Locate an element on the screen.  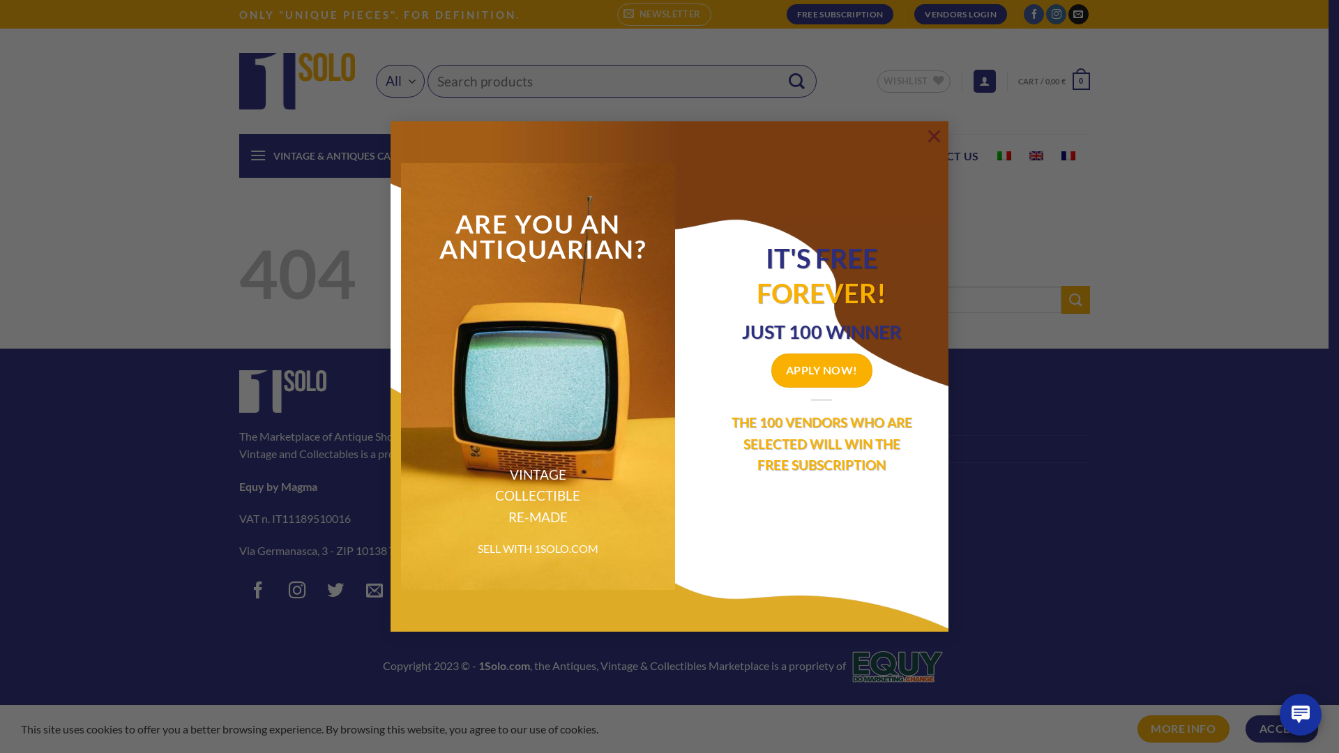
STORES is located at coordinates (623, 156).